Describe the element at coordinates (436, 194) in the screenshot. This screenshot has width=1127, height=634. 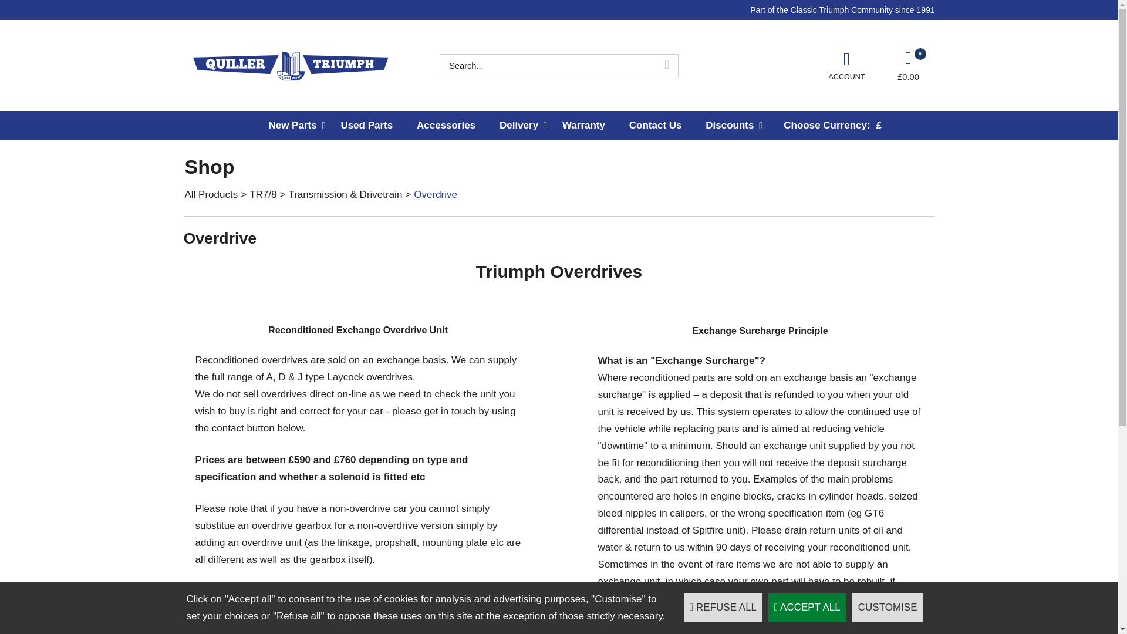
I see `Overdrive` at that location.